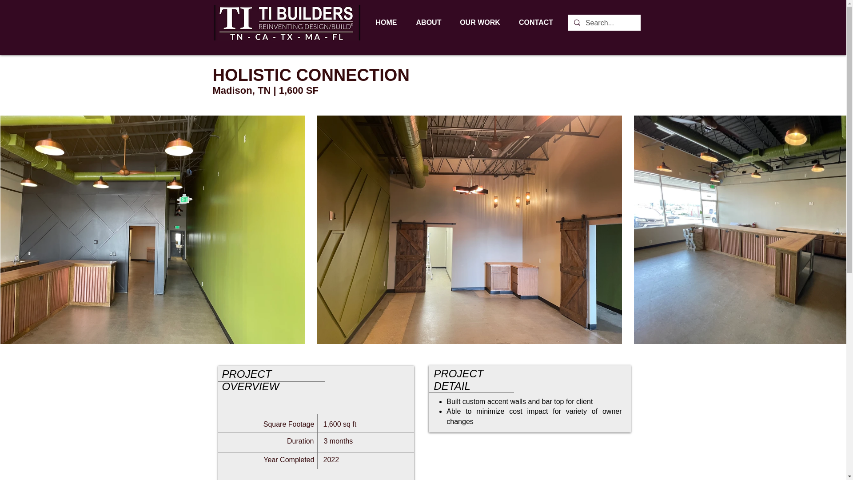 Image resolution: width=853 pixels, height=480 pixels. What do you see at coordinates (480, 22) in the screenshot?
I see `OUR WORK` at bounding box center [480, 22].